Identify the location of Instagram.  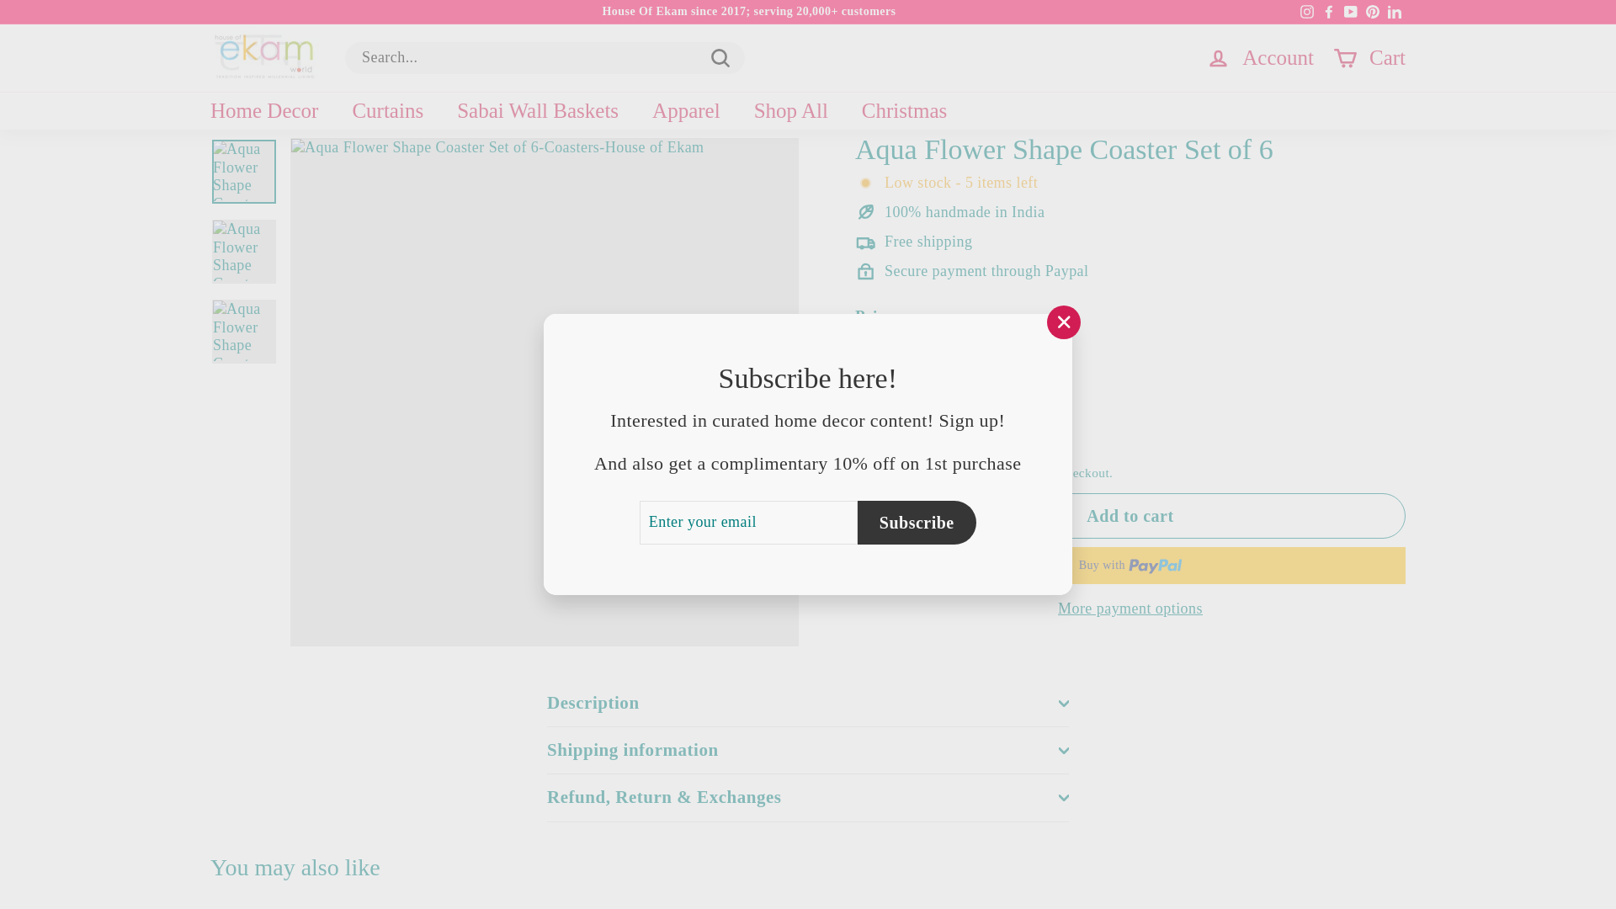
(1306, 12).